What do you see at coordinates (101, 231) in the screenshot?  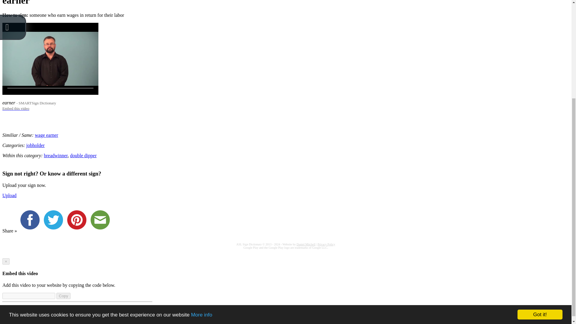 I see `Email` at bounding box center [101, 231].